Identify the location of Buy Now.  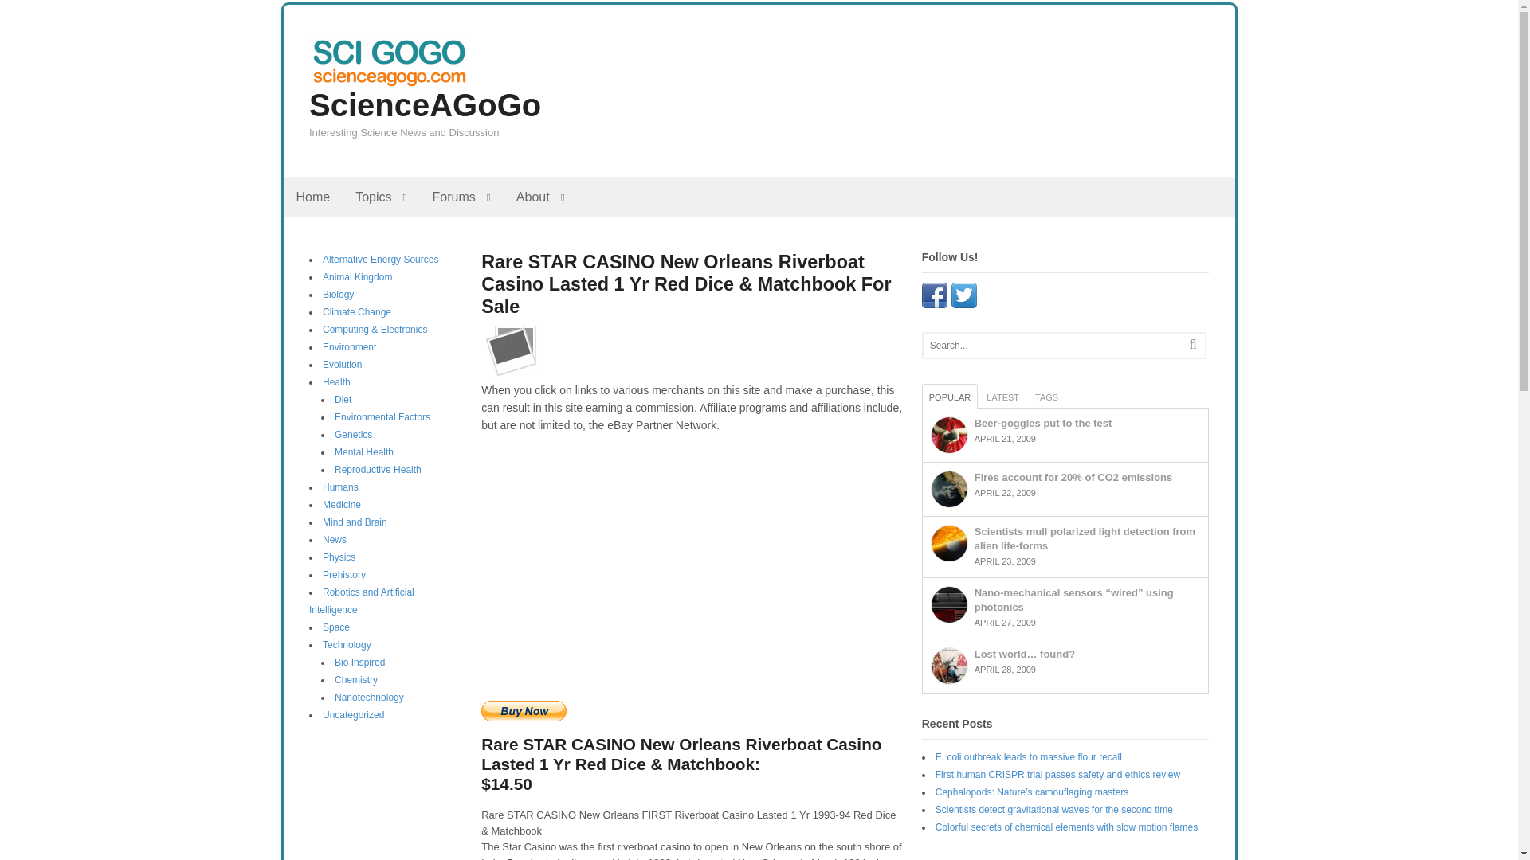
(524, 711).